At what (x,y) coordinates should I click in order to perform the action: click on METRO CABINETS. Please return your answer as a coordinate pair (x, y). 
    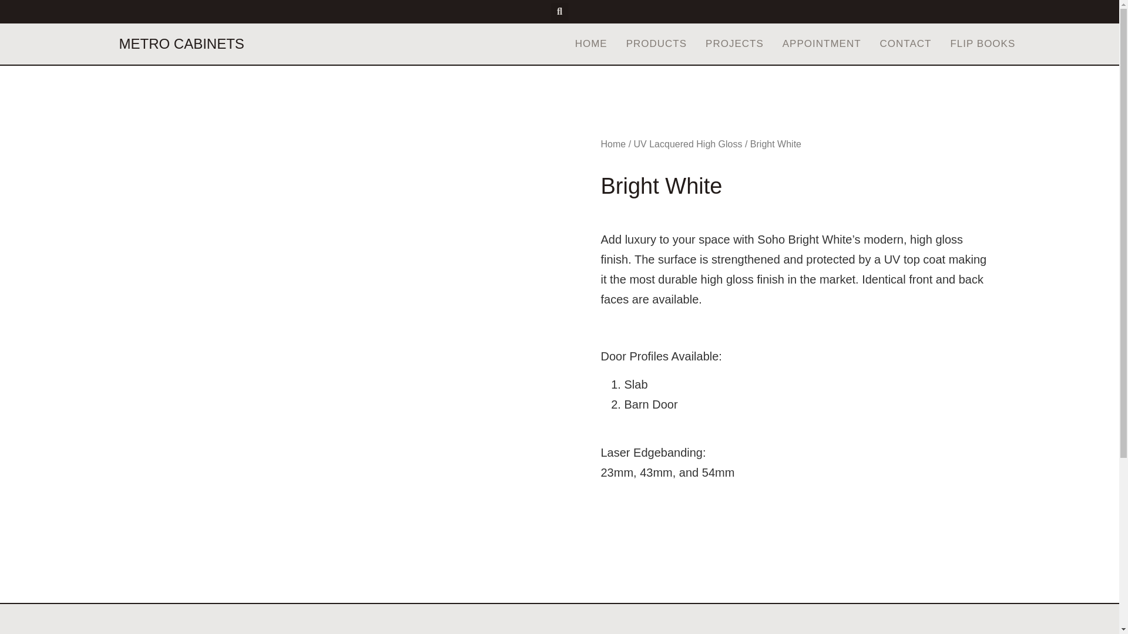
    Looking at the image, I should click on (181, 43).